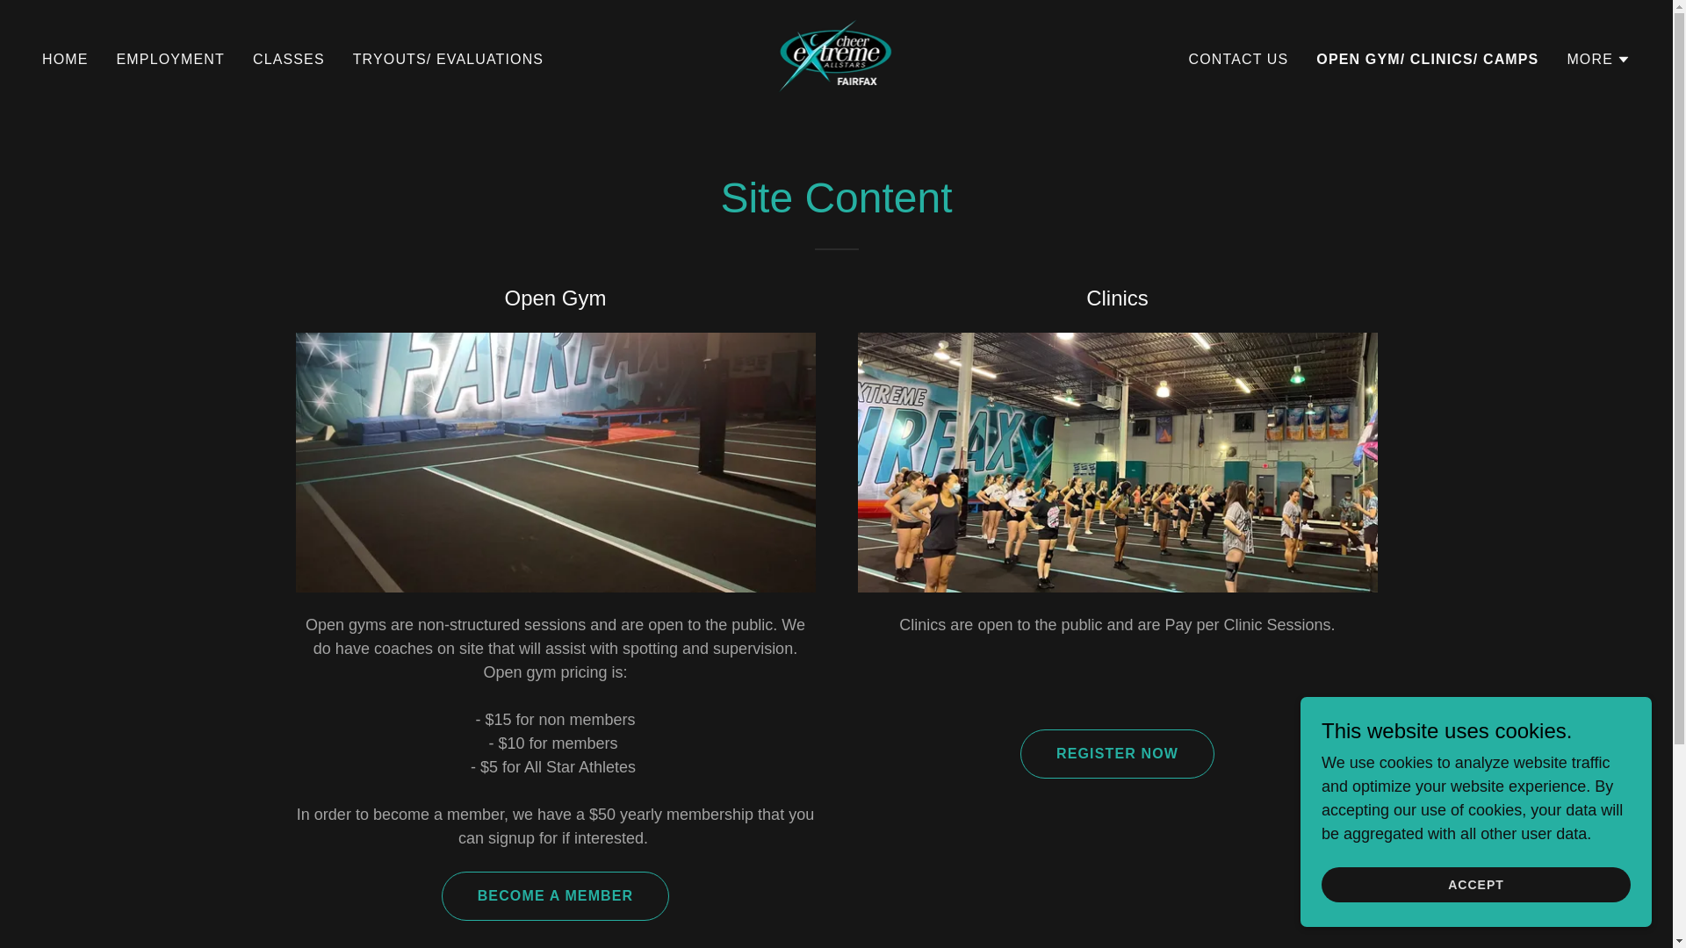 This screenshot has height=948, width=1686. I want to click on REGISTER NOW, so click(1117, 753).